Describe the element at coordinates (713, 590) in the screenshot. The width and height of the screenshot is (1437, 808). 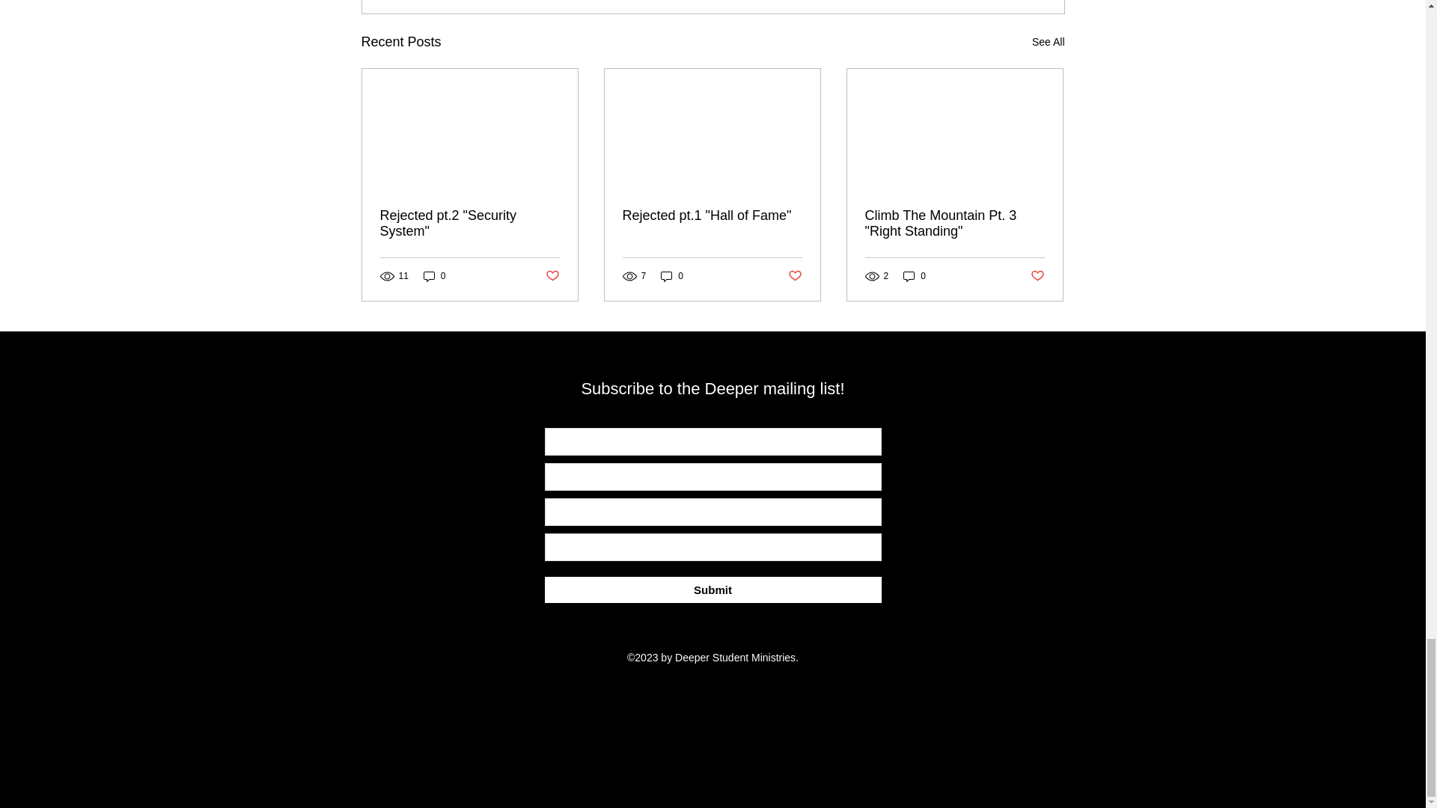
I see `Submit` at that location.